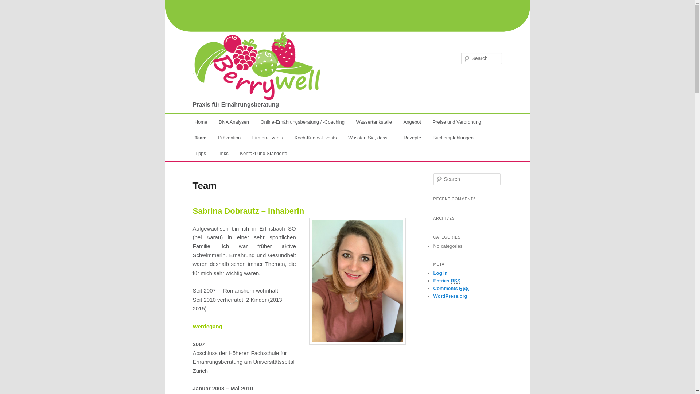 The height and width of the screenshot is (394, 700). What do you see at coordinates (457, 121) in the screenshot?
I see `Preise und Verordnung` at bounding box center [457, 121].